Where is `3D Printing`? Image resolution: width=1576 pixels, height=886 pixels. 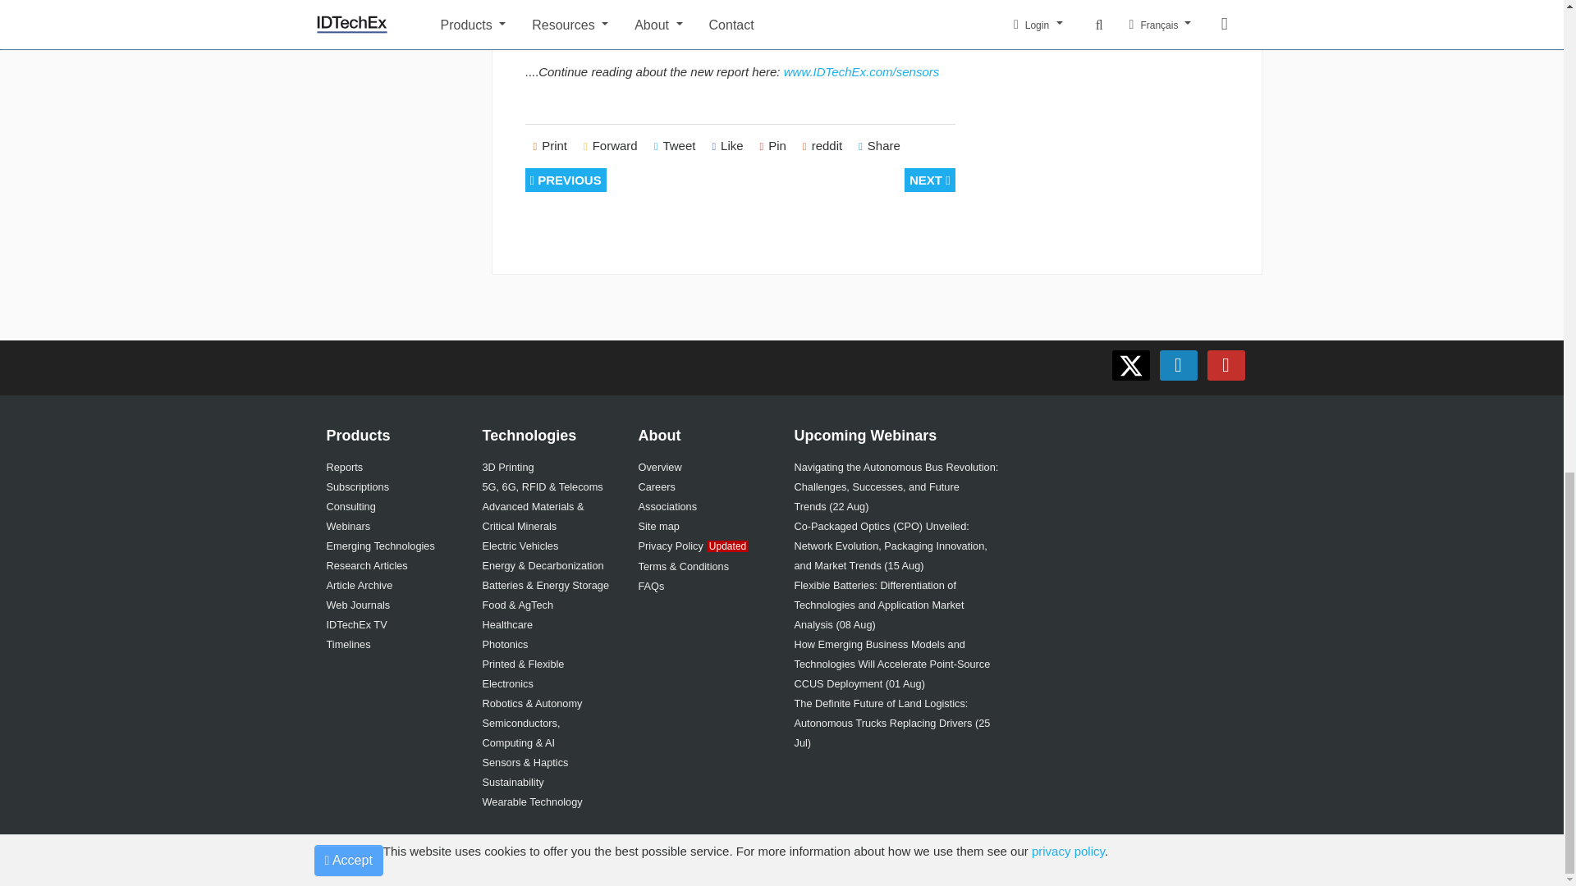 3D Printing is located at coordinates (507, 466).